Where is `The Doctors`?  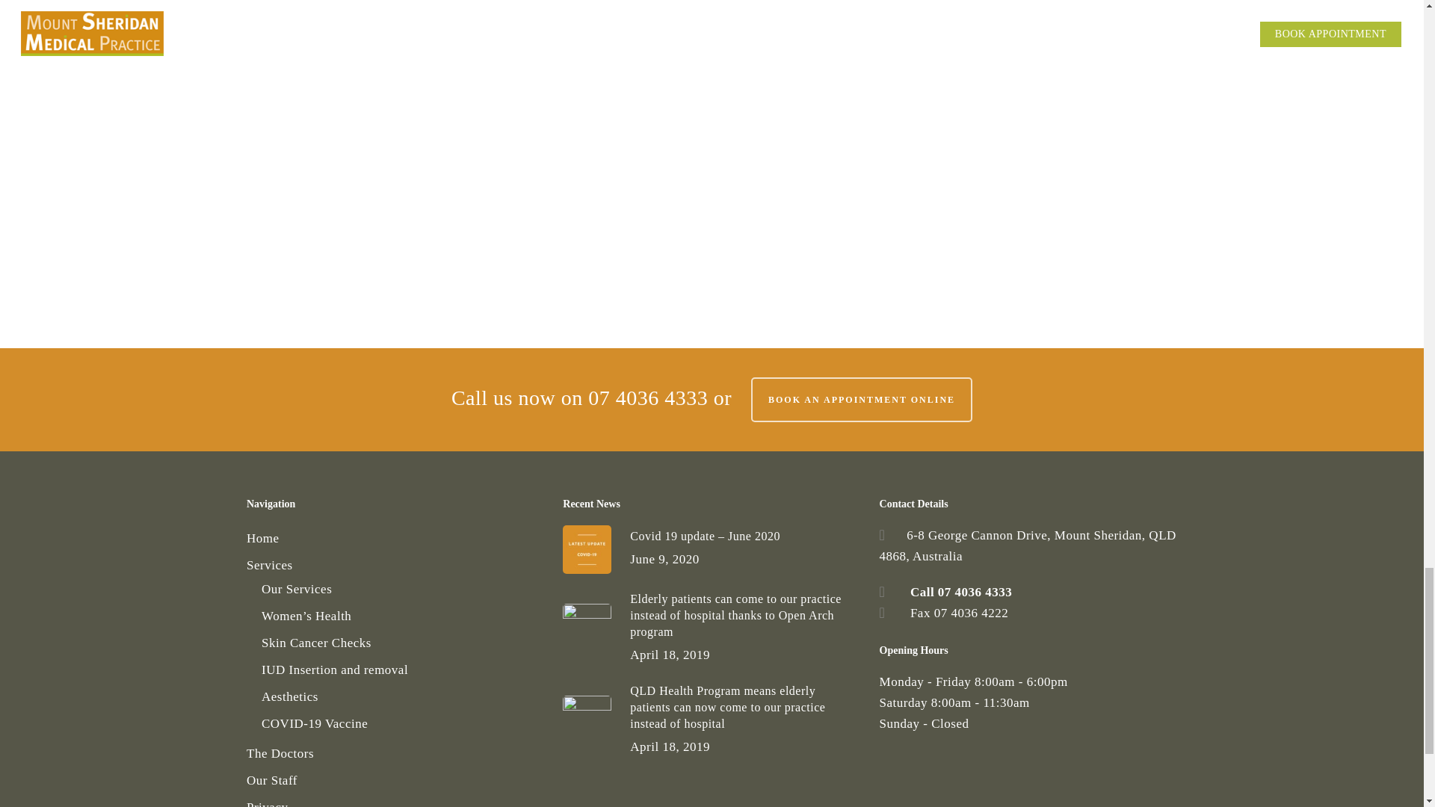 The Doctors is located at coordinates (395, 753).